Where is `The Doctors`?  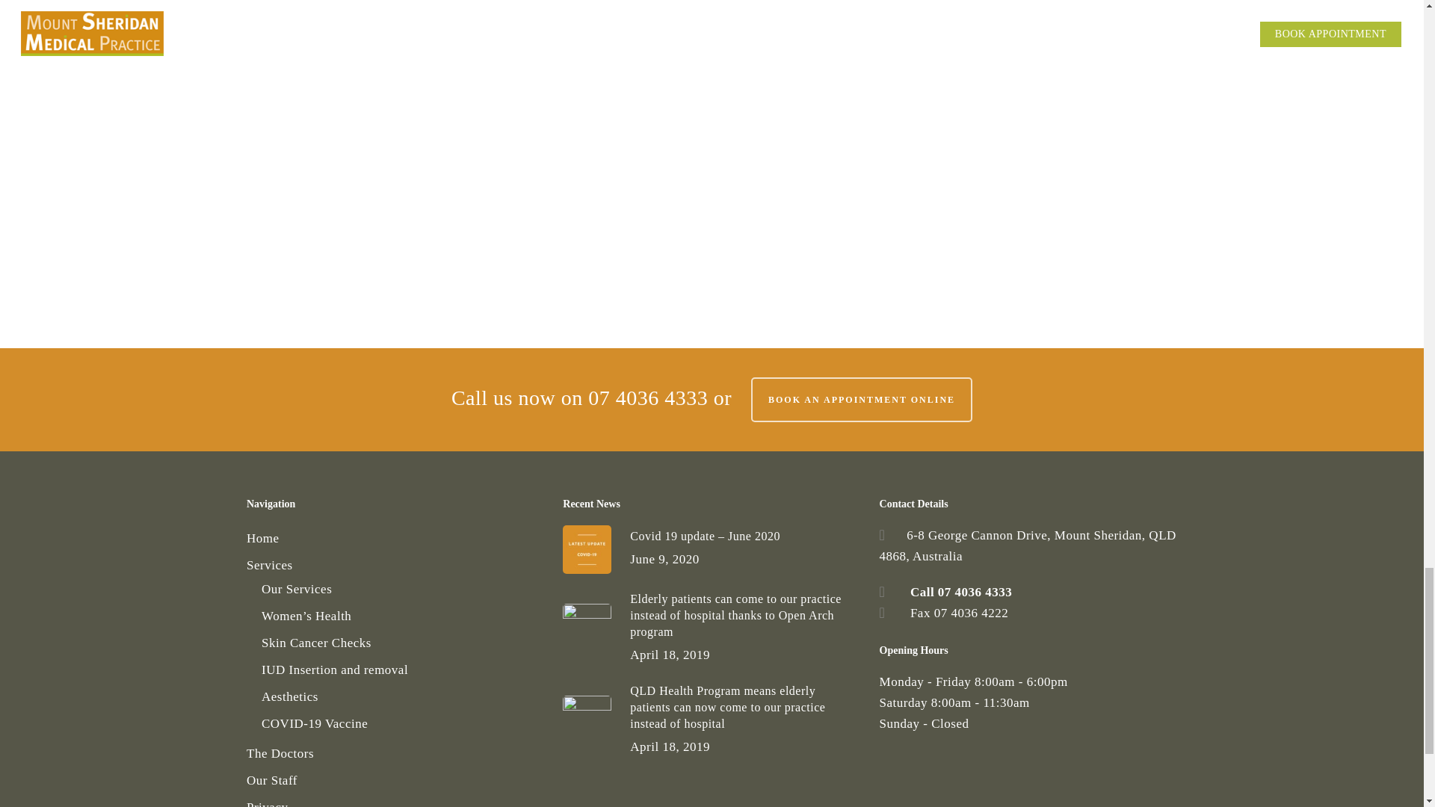 The Doctors is located at coordinates (395, 753).